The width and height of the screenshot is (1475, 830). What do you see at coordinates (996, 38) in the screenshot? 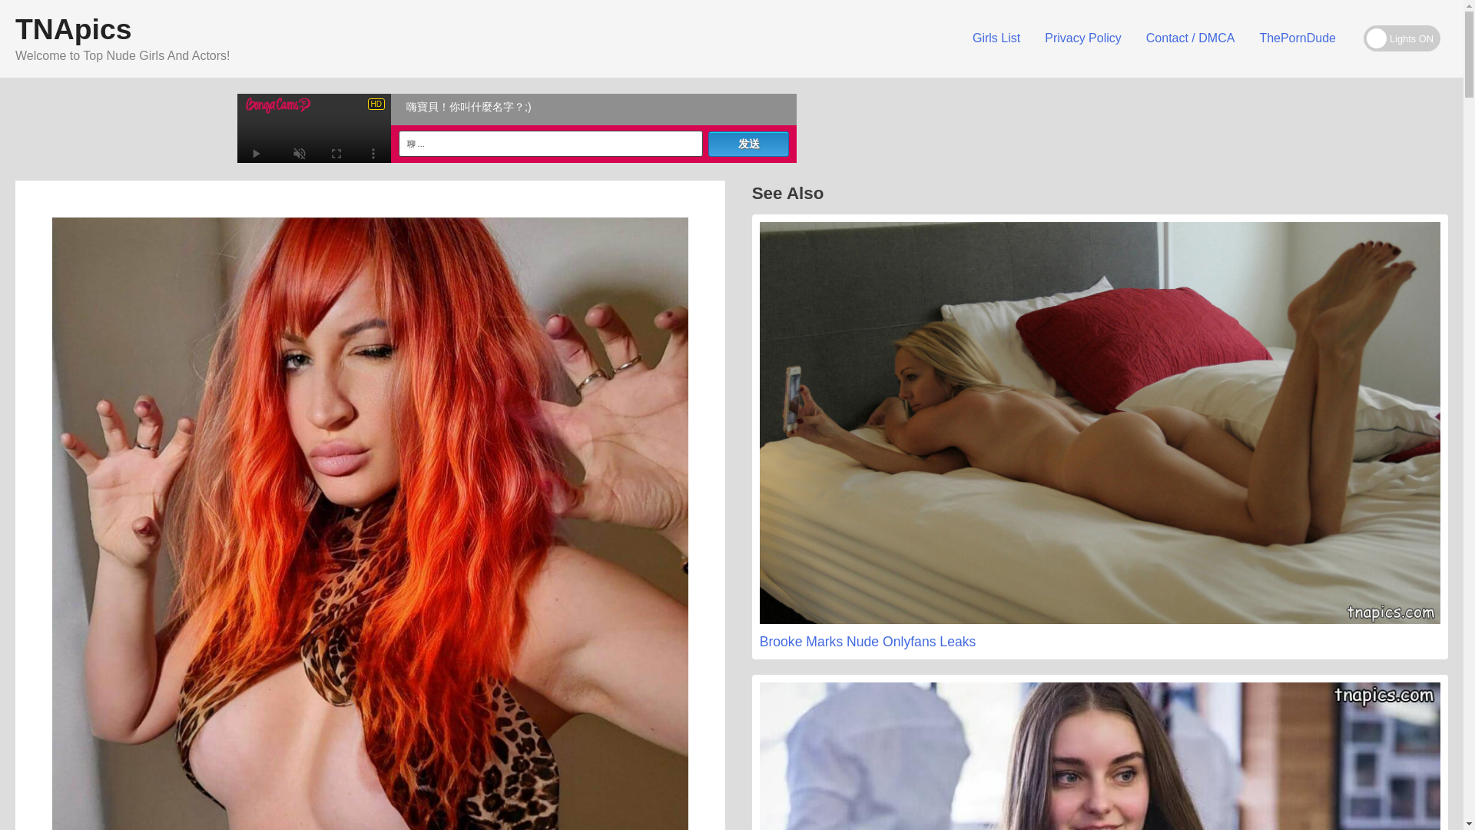
I see `Girls List` at bounding box center [996, 38].